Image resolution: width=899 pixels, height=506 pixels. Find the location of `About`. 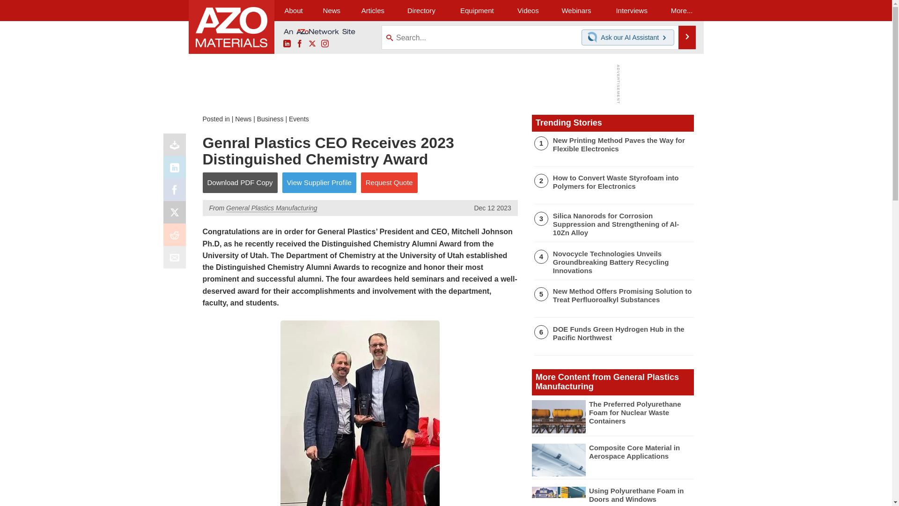

About is located at coordinates (293, 10).